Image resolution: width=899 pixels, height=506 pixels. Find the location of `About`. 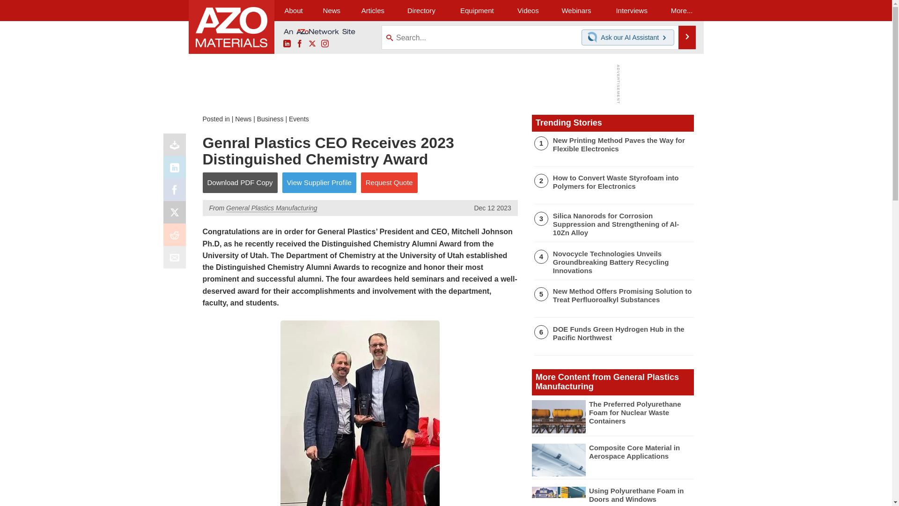

About is located at coordinates (293, 10).